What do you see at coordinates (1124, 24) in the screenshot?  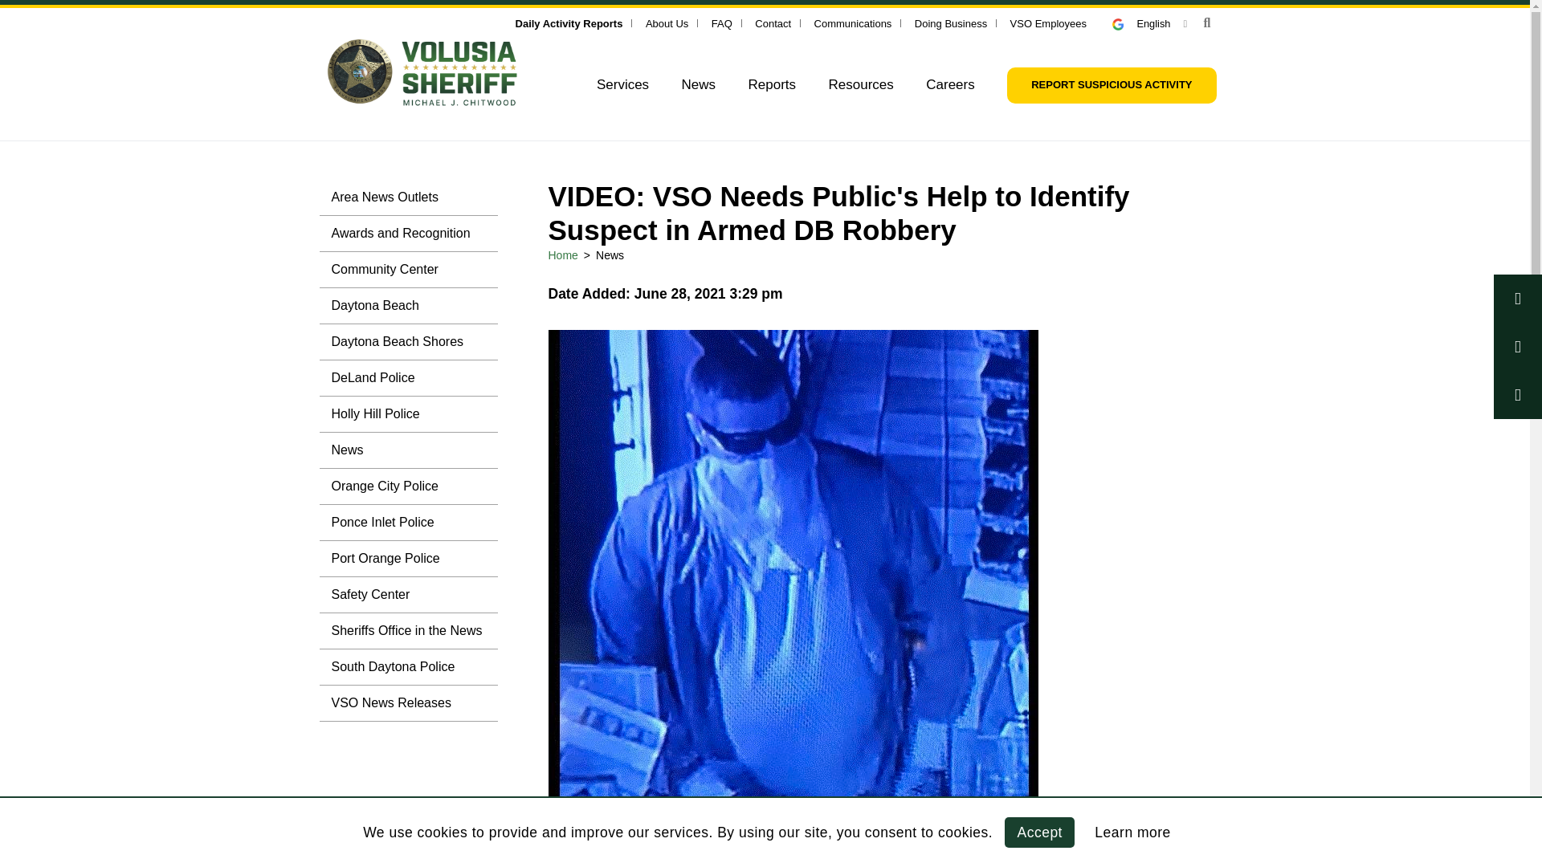 I see `Translate` at bounding box center [1124, 24].